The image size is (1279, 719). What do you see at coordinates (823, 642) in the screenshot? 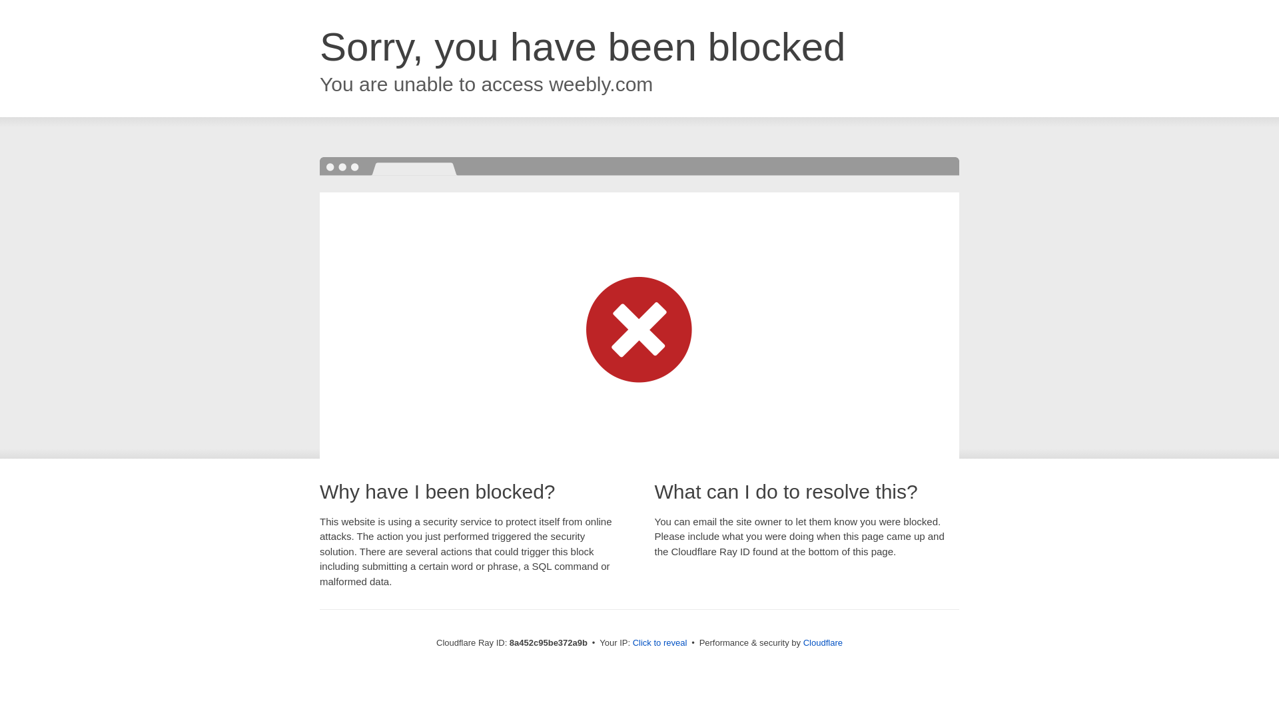
I see `Cloudflare` at bounding box center [823, 642].